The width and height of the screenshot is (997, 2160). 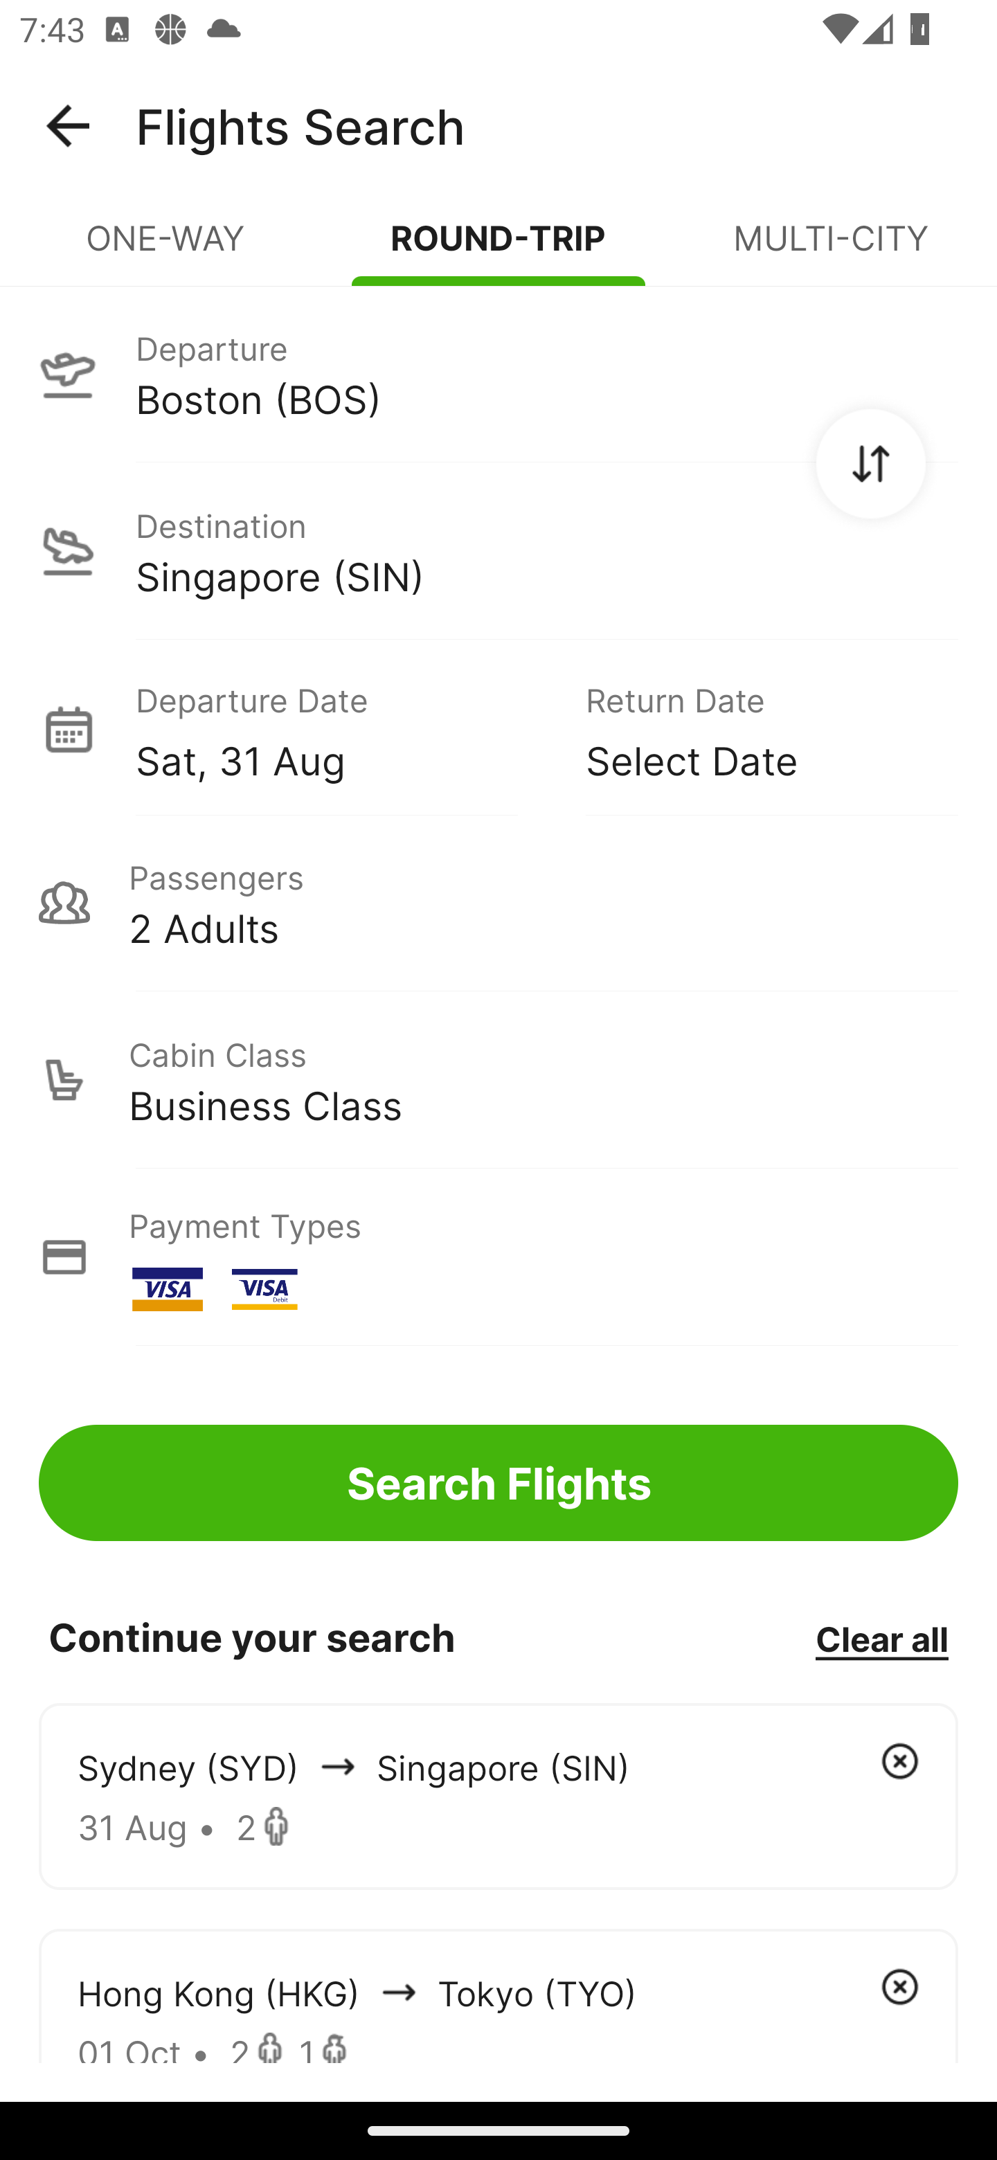 What do you see at coordinates (498, 551) in the screenshot?
I see `Destination Singapore (SIN)` at bounding box center [498, 551].